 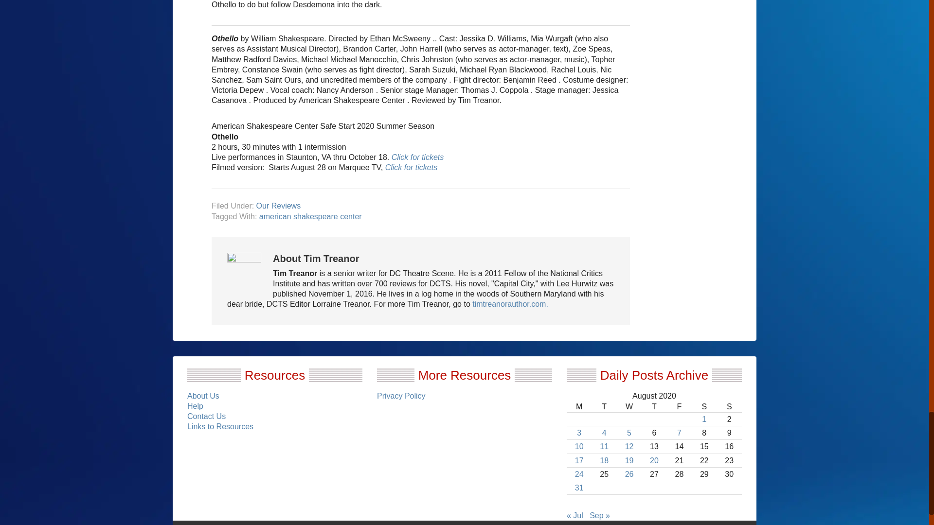 What do you see at coordinates (410, 167) in the screenshot?
I see `Click for tickets` at bounding box center [410, 167].